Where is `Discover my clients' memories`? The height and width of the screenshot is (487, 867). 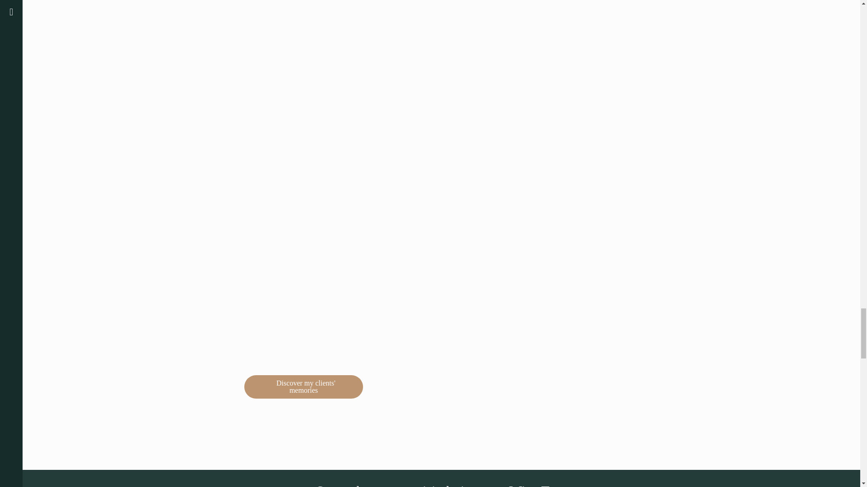 Discover my clients' memories is located at coordinates (303, 387).